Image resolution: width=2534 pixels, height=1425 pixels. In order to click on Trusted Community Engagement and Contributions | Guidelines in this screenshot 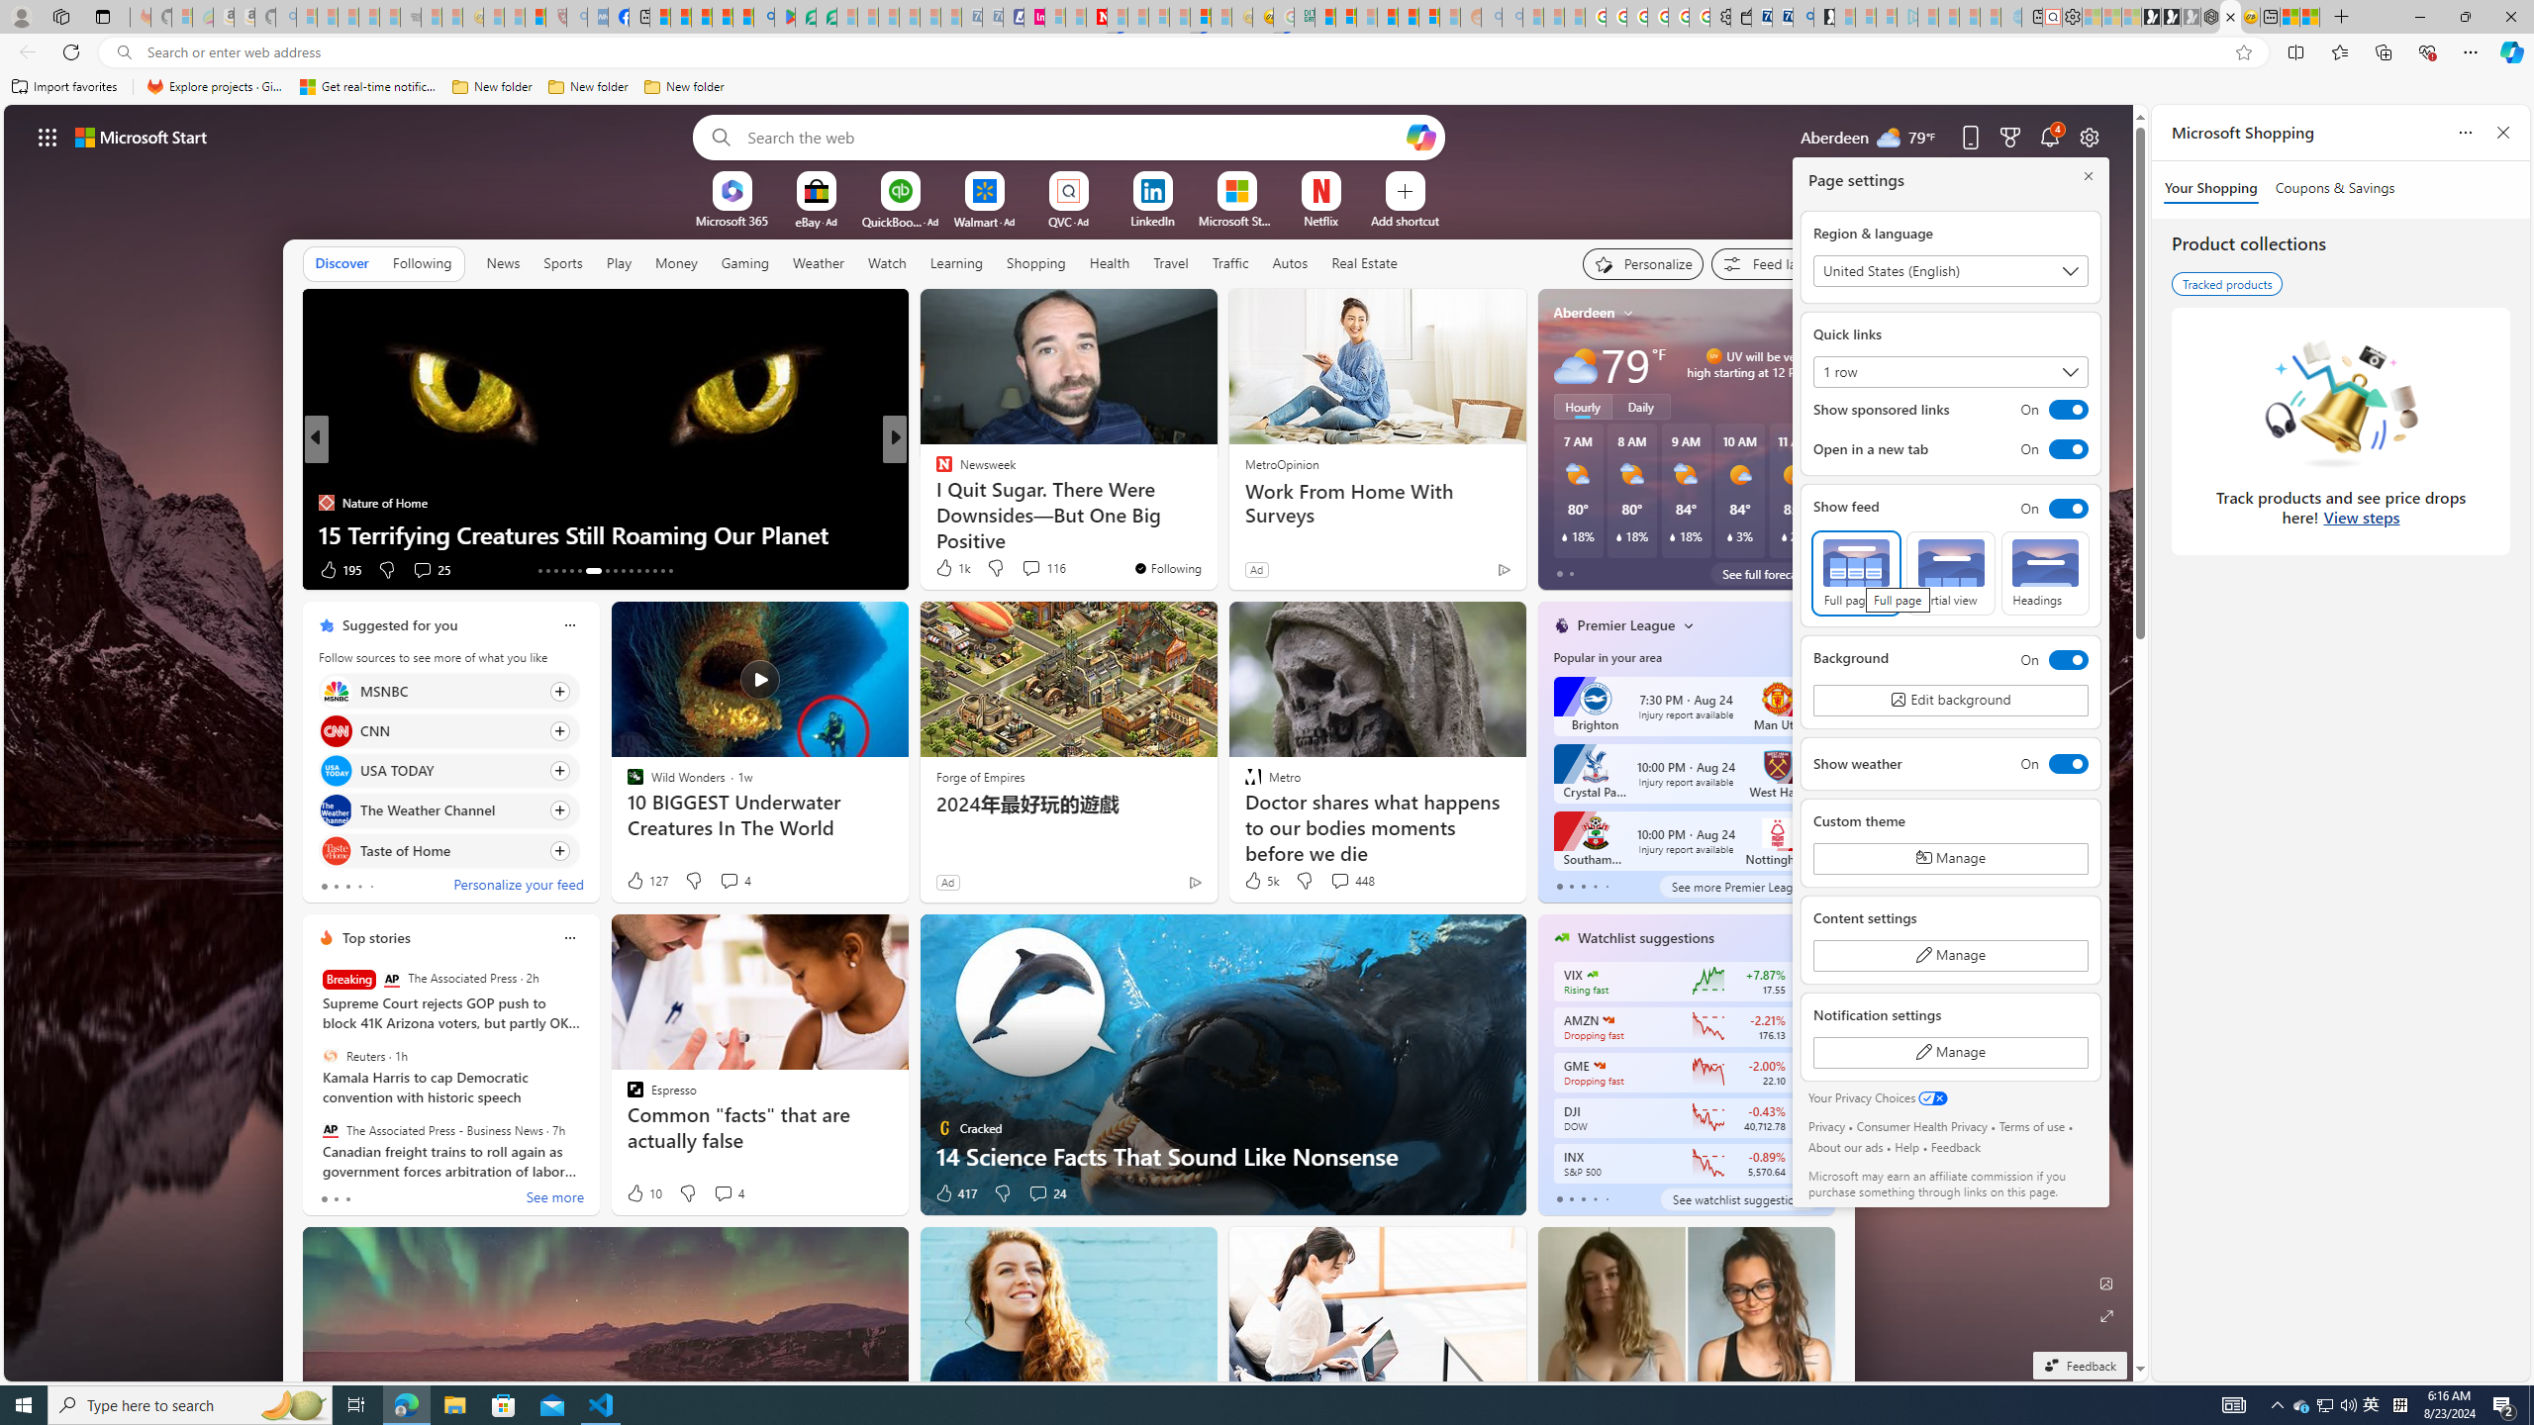, I will do `click(1117, 17)`.